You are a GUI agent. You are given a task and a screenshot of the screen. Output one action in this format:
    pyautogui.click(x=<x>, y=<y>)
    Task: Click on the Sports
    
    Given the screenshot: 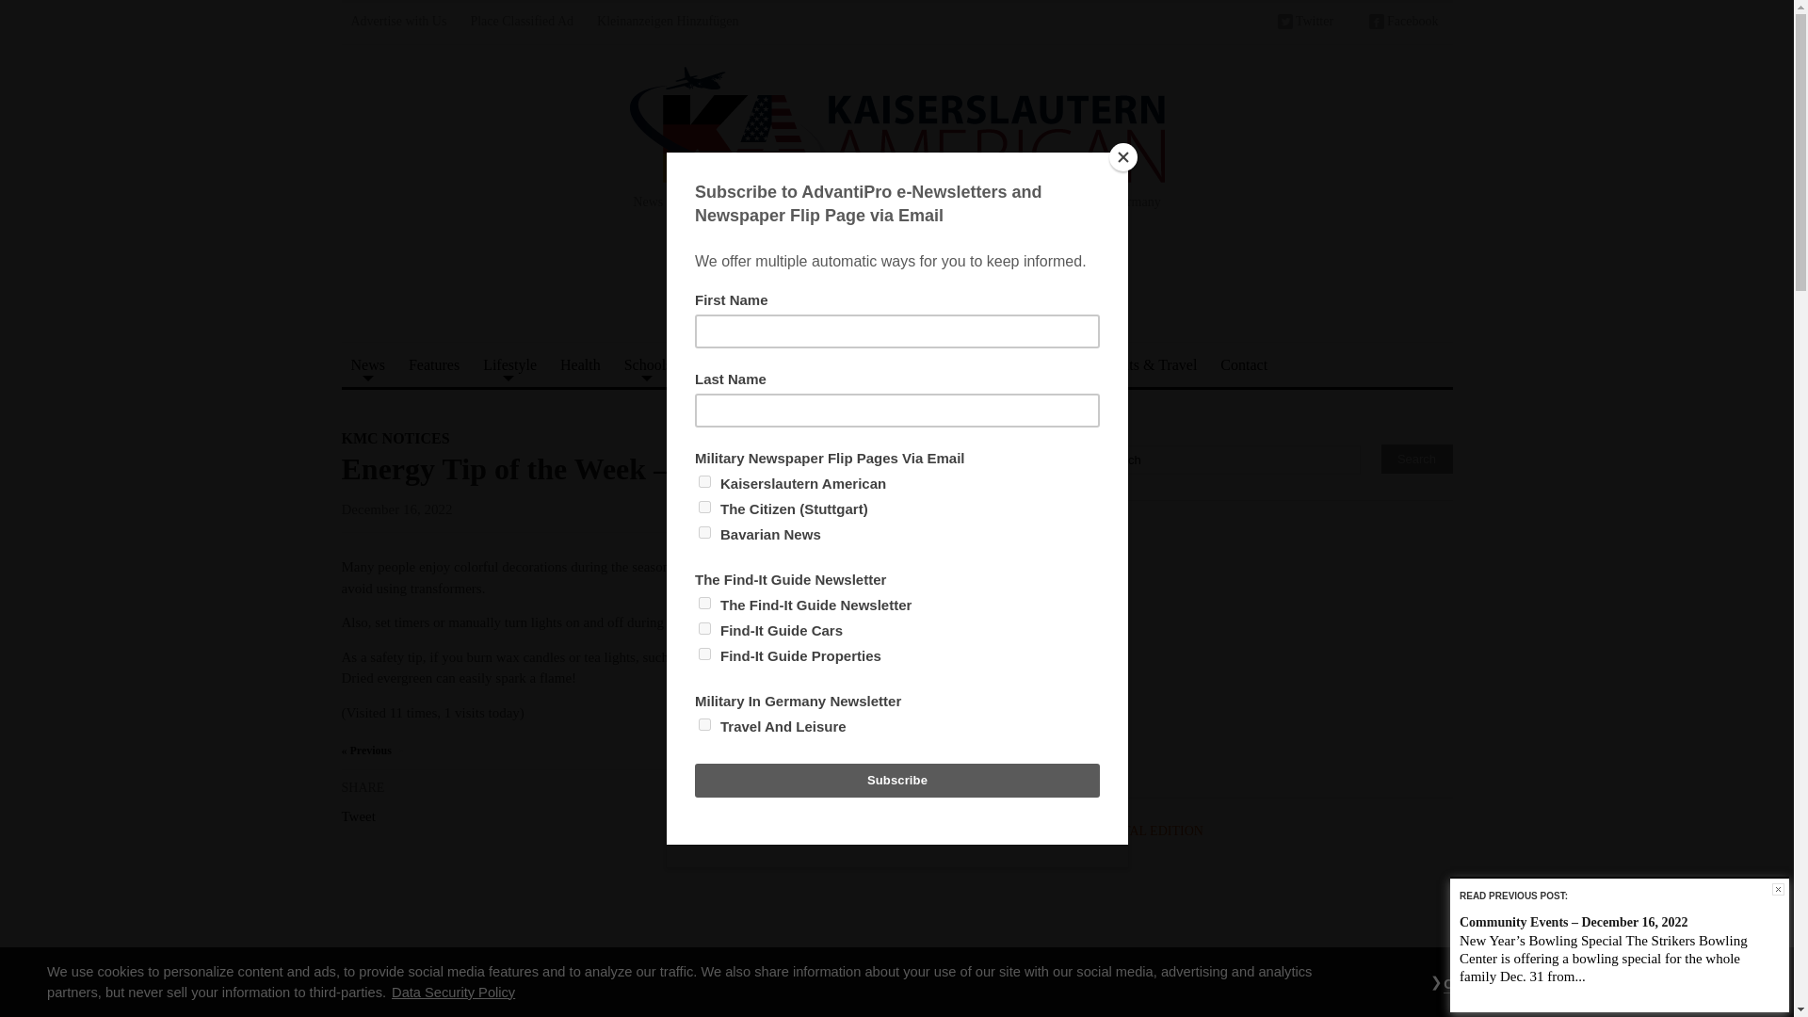 What is the action you would take?
    pyautogui.click(x=714, y=364)
    